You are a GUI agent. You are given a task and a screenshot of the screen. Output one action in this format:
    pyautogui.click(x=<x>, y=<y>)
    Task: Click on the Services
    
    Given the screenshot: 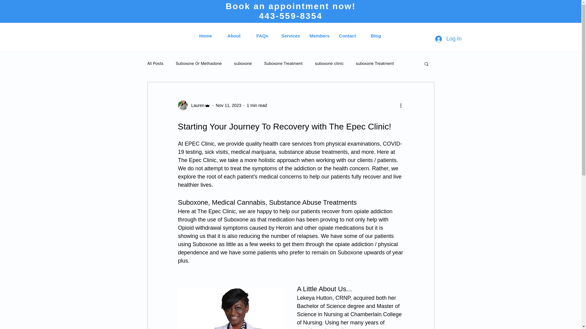 What is the action you would take?
    pyautogui.click(x=291, y=36)
    